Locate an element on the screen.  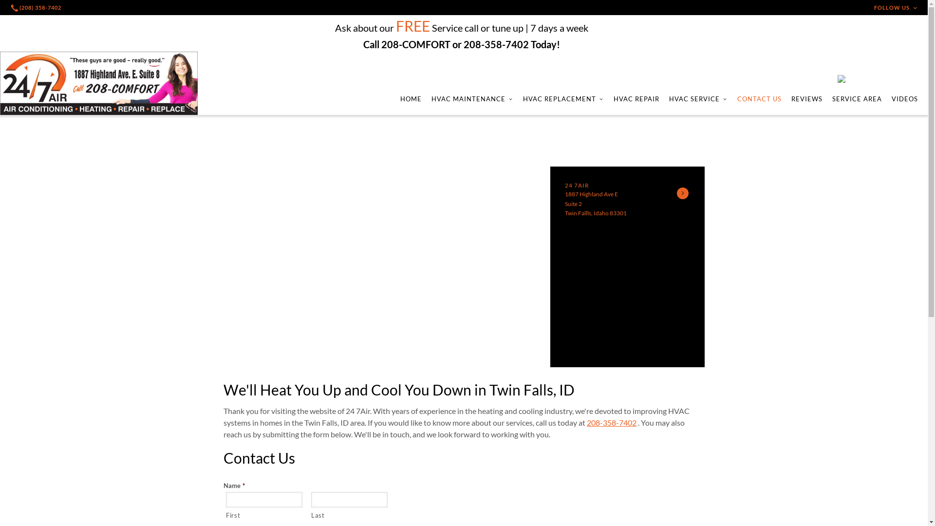
SERVICE AREA is located at coordinates (857, 99).